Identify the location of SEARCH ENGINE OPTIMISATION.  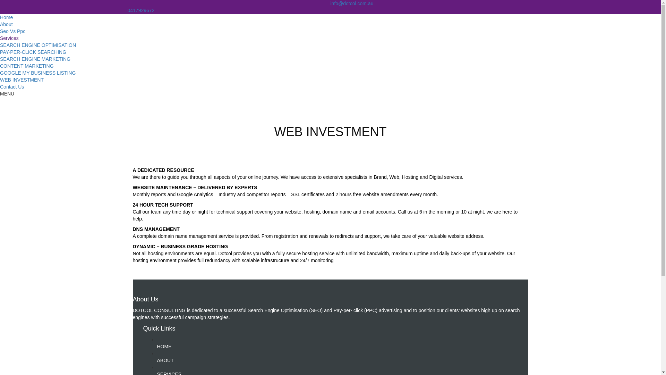
(38, 45).